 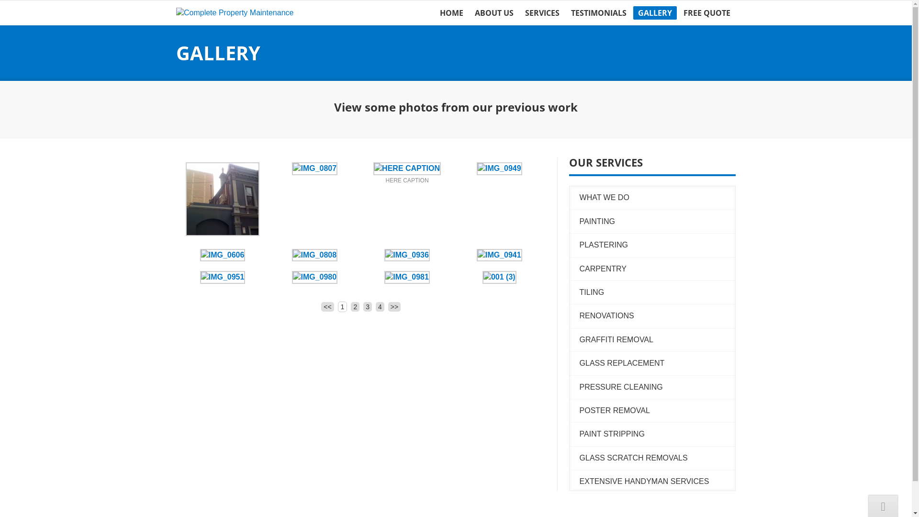 What do you see at coordinates (656, 387) in the screenshot?
I see `PRESSURE CLEANING` at bounding box center [656, 387].